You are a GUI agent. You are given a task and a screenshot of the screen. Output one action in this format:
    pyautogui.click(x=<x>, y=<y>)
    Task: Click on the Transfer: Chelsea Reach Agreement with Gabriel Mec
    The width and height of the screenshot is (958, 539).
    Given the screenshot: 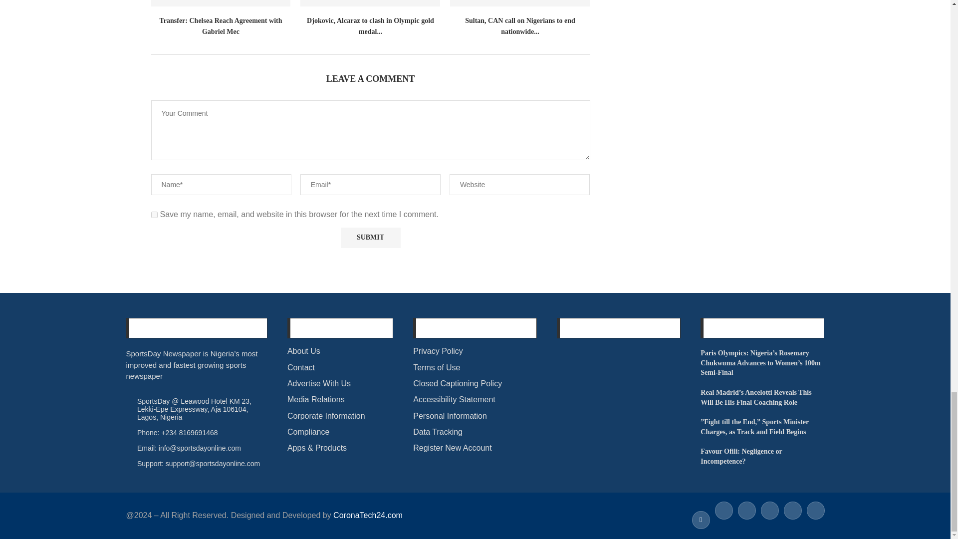 What is the action you would take?
    pyautogui.click(x=220, y=3)
    